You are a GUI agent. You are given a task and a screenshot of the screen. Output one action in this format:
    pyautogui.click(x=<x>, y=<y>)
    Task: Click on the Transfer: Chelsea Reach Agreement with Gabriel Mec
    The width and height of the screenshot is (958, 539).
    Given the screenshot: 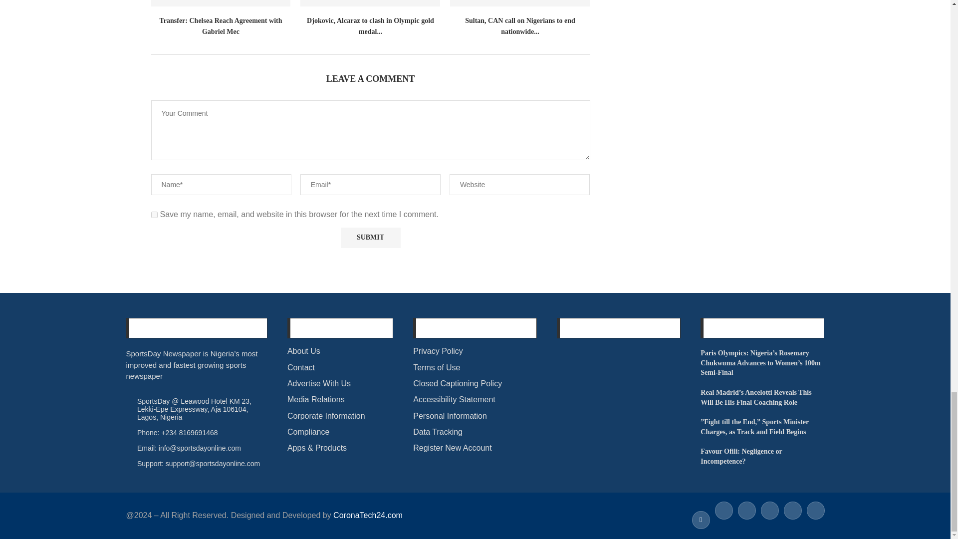 What is the action you would take?
    pyautogui.click(x=220, y=3)
    